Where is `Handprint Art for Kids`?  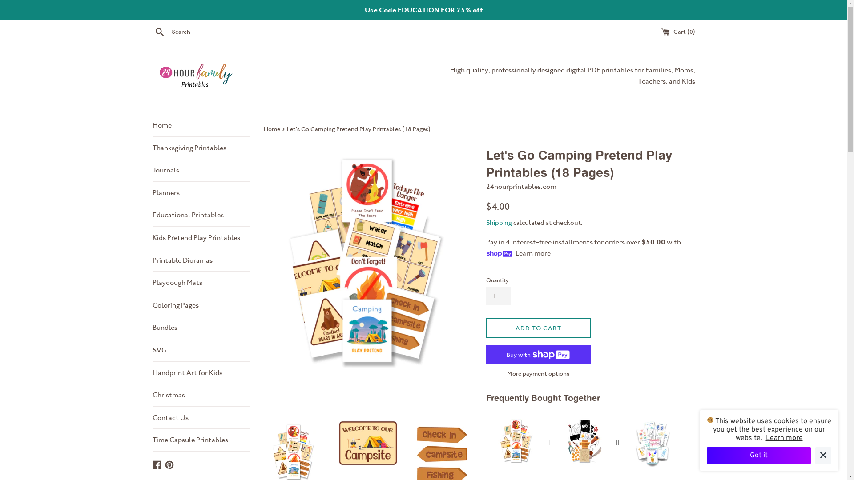 Handprint Art for Kids is located at coordinates (201, 373).